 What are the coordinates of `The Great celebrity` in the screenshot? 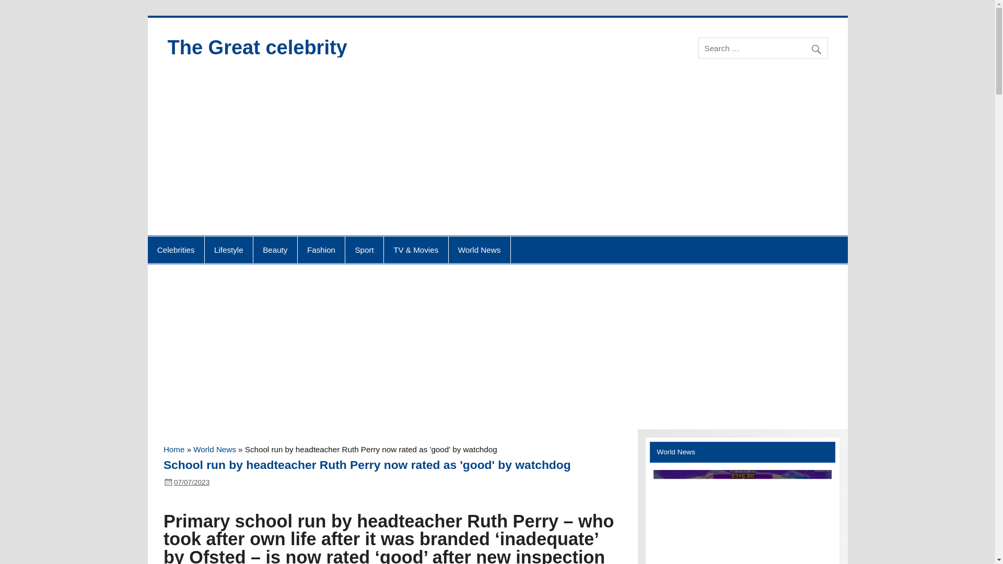 It's located at (257, 48).